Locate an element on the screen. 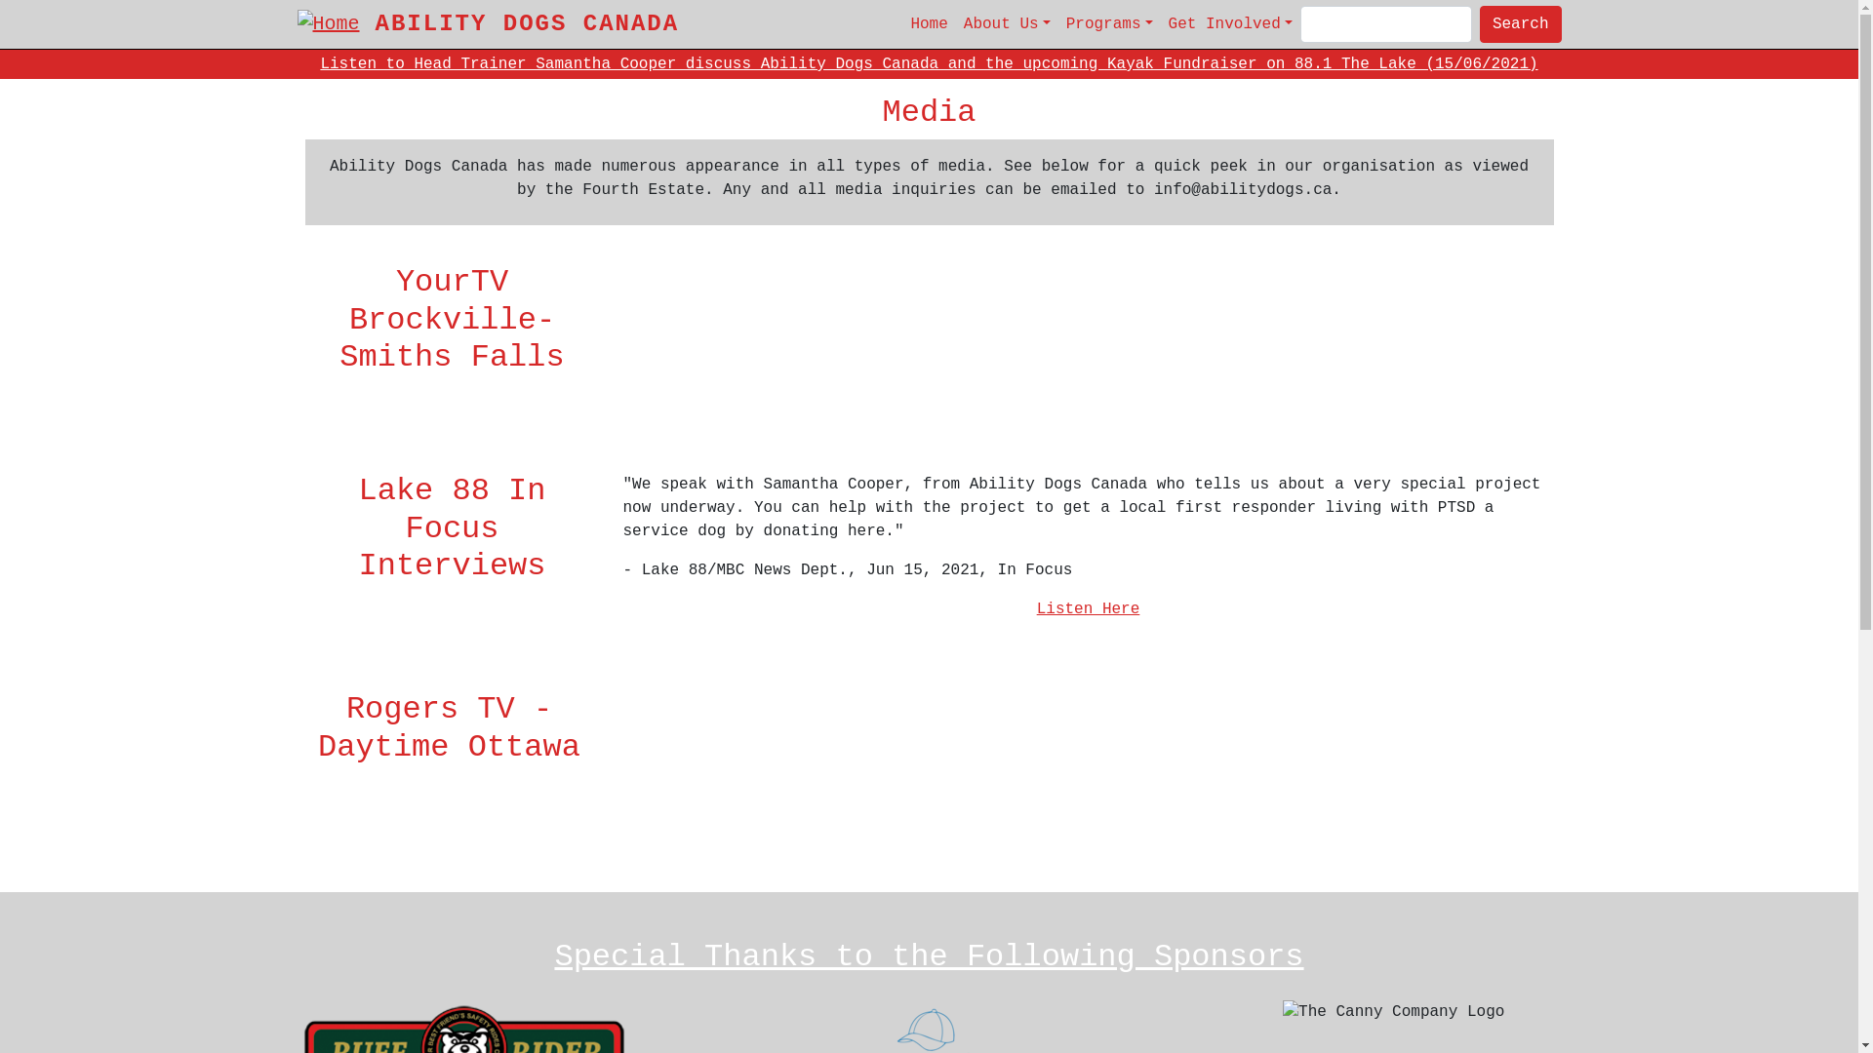 This screenshot has width=1873, height=1053. Search is located at coordinates (1521, 24).